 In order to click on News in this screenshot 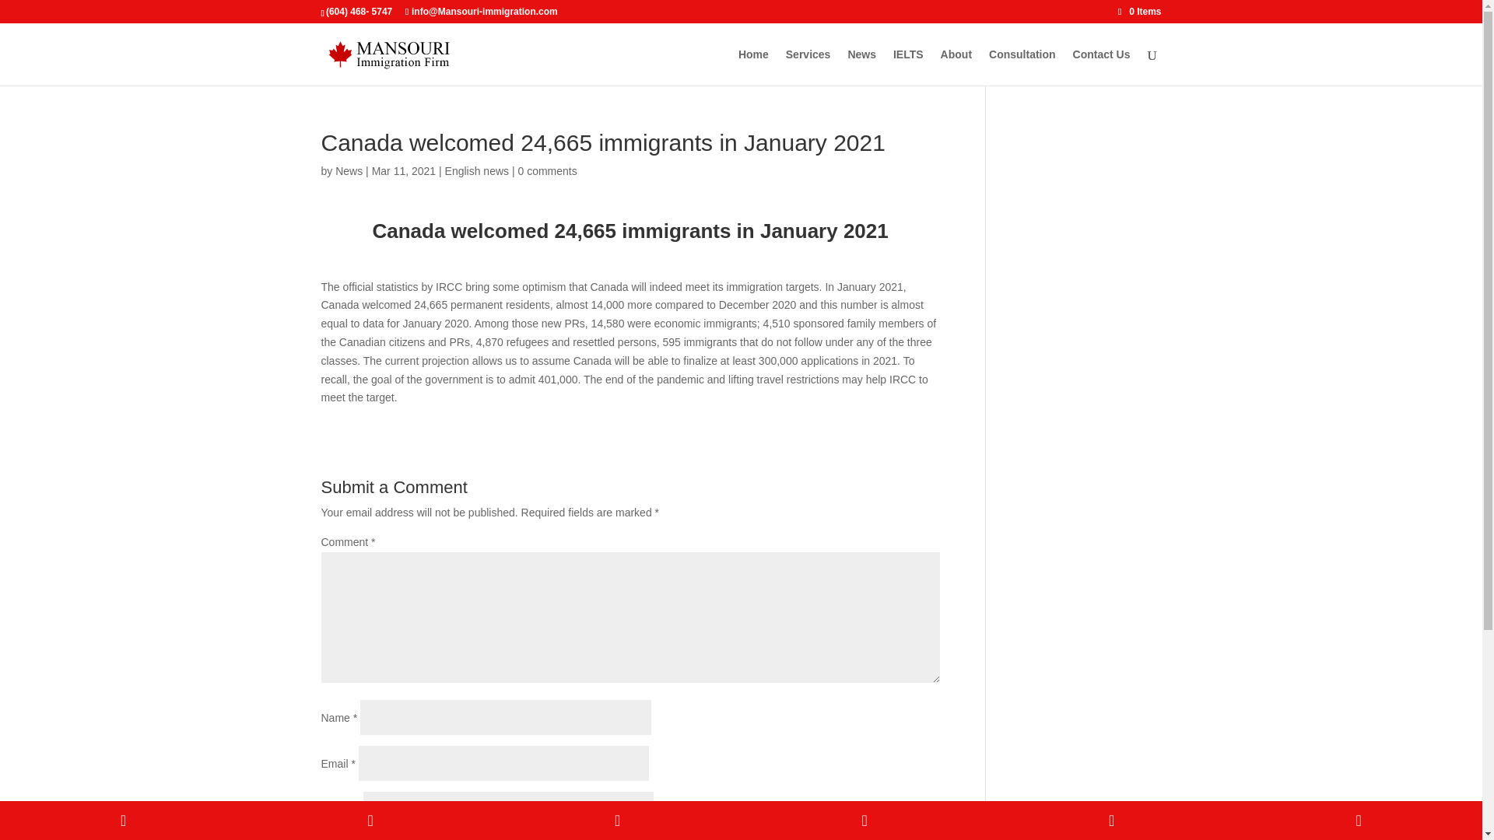, I will do `click(349, 170)`.